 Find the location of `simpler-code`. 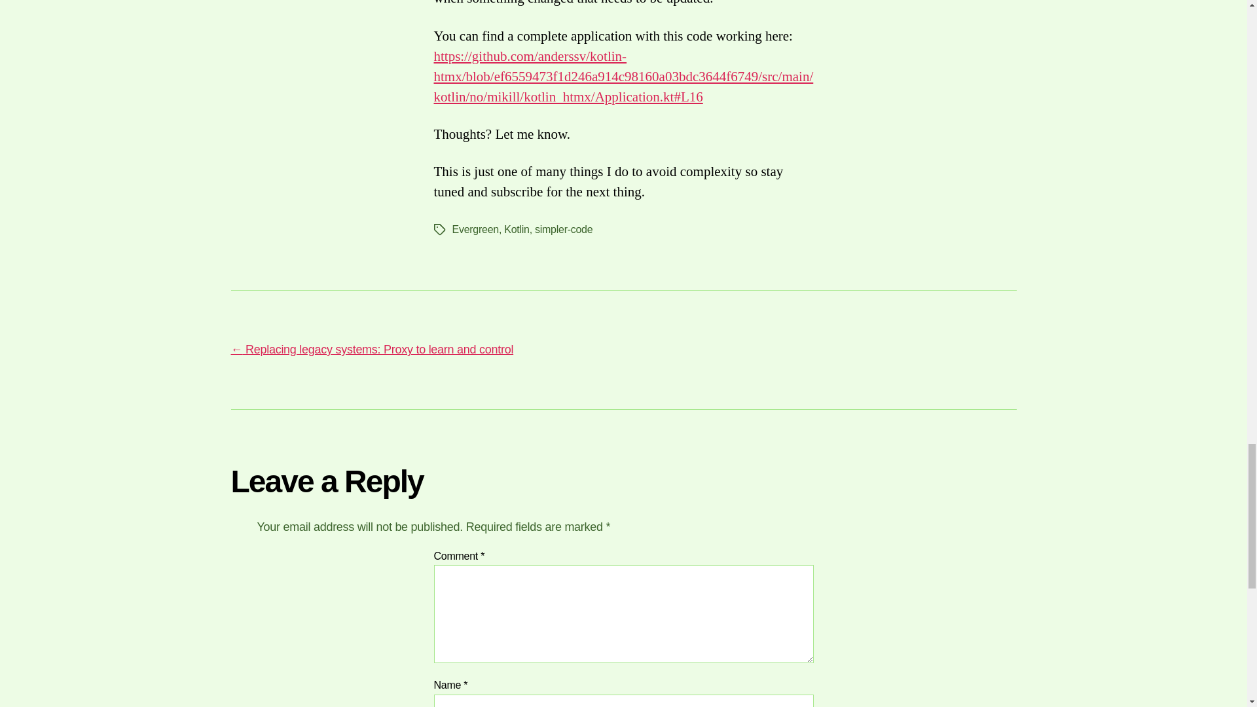

simpler-code is located at coordinates (563, 229).